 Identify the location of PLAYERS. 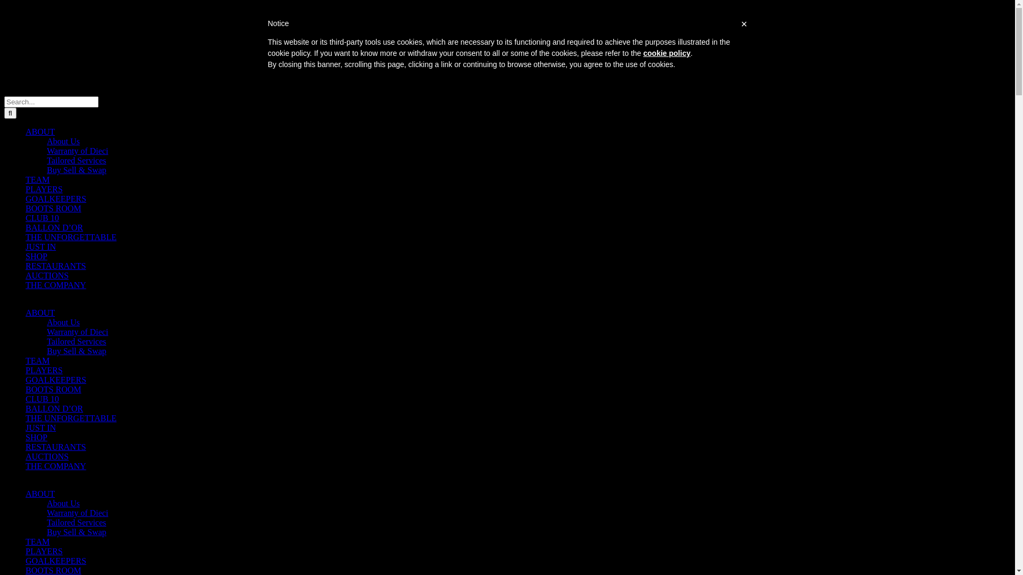
(44, 190).